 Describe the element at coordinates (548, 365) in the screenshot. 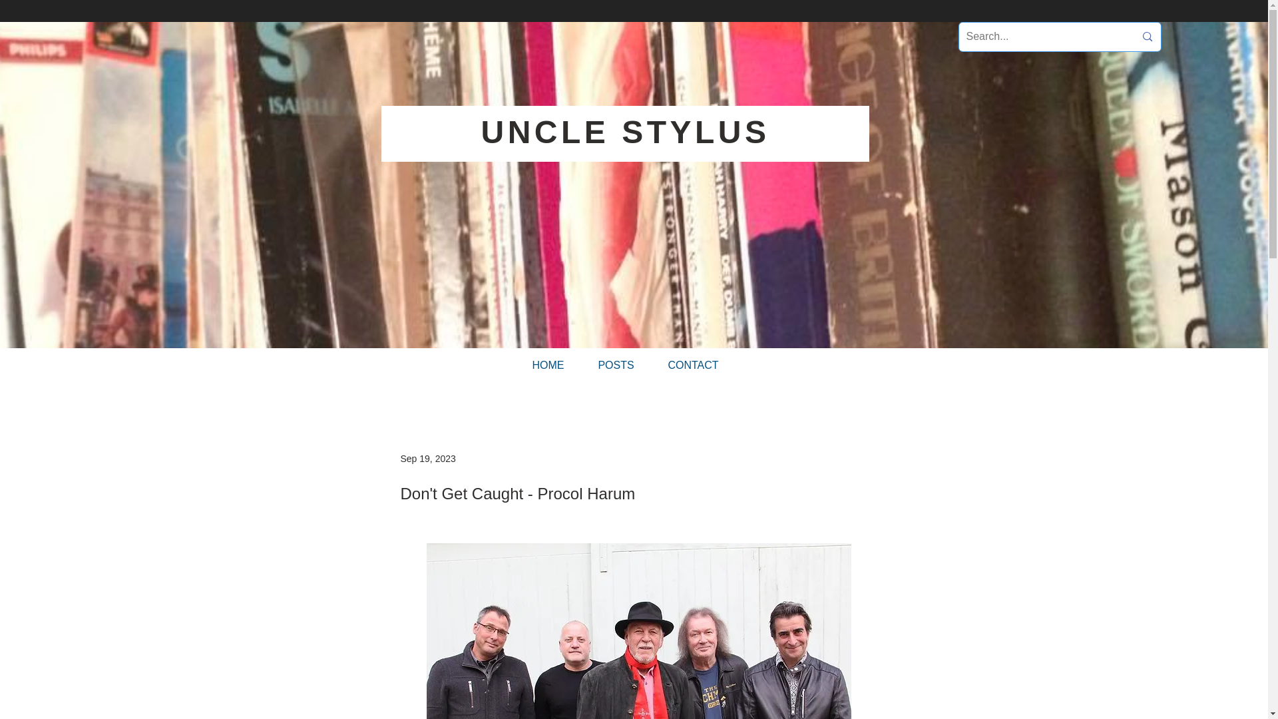

I see `HOME` at that location.